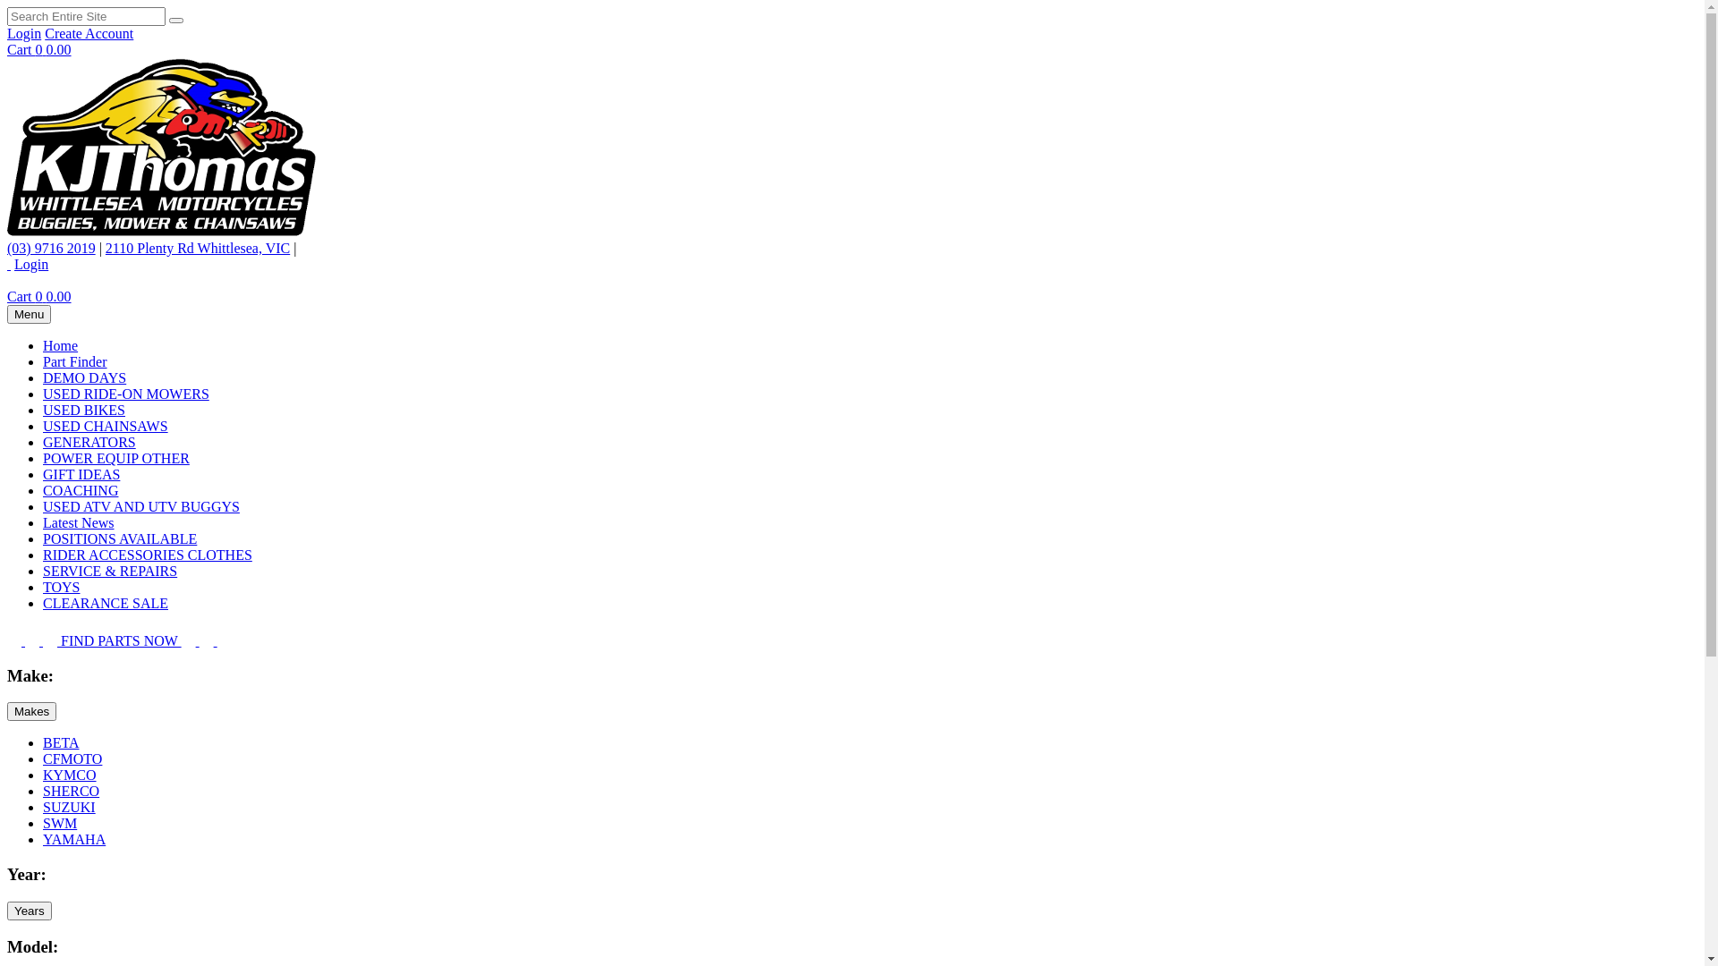 Image resolution: width=1718 pixels, height=966 pixels. I want to click on BETA, so click(61, 742).